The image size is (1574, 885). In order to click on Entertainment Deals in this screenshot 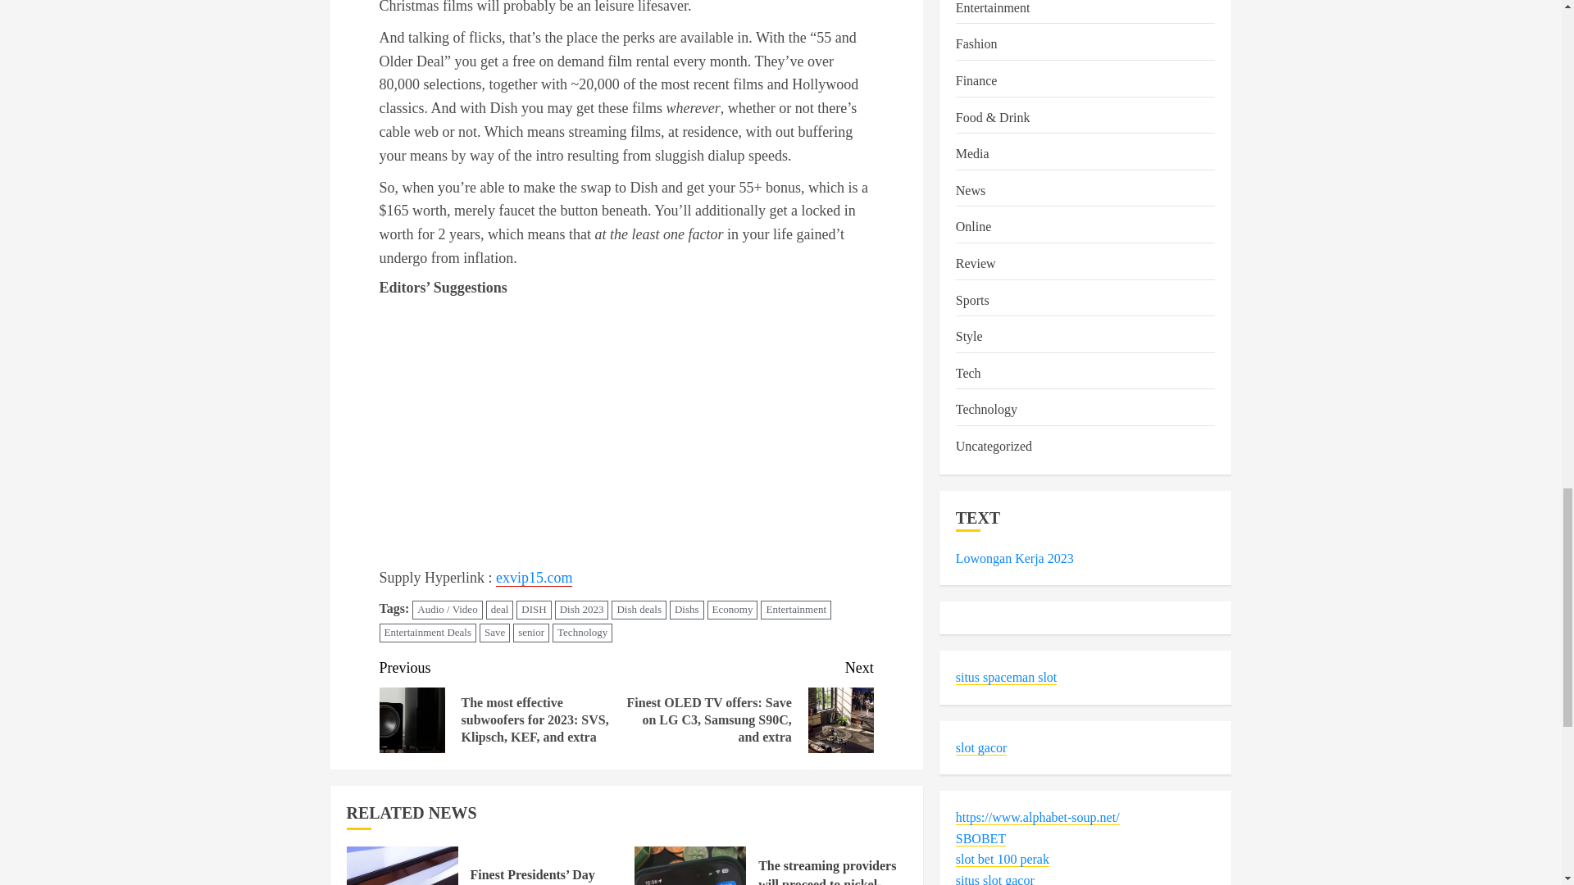, I will do `click(428, 633)`.